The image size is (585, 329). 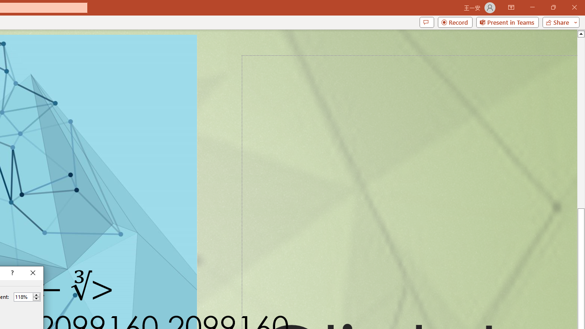 What do you see at coordinates (27, 297) in the screenshot?
I see `Percent` at bounding box center [27, 297].